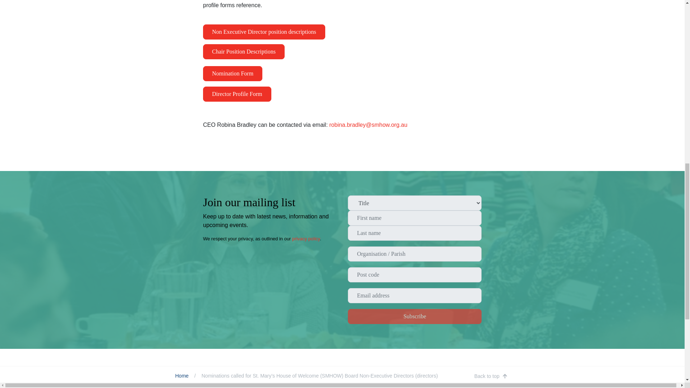 The height and width of the screenshot is (388, 690). What do you see at coordinates (244, 52) in the screenshot?
I see `Chair Position Descriptions` at bounding box center [244, 52].